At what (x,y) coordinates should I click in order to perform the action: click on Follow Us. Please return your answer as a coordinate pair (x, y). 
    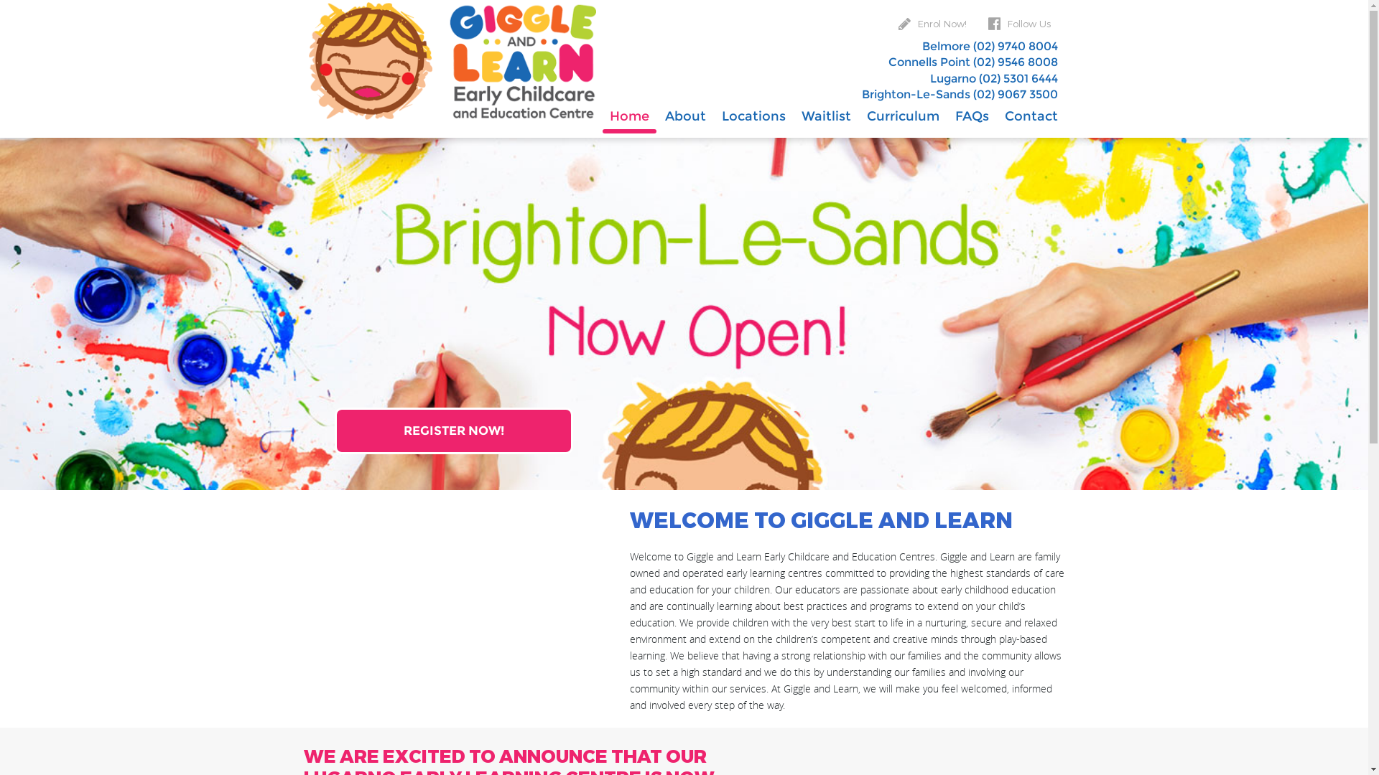
    Looking at the image, I should click on (1020, 24).